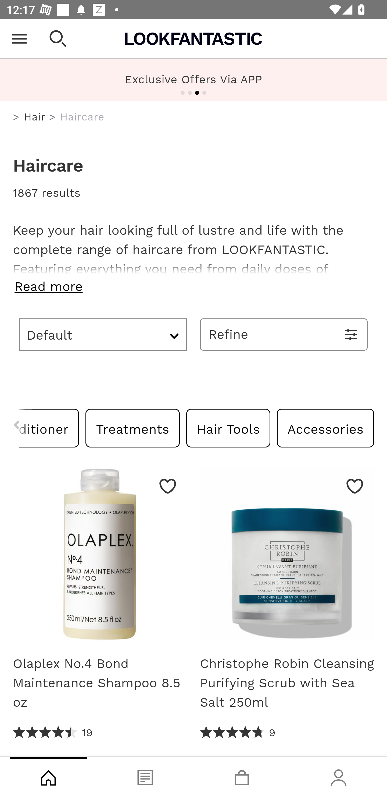  Describe the element at coordinates (58, 39) in the screenshot. I see `Open search` at that location.